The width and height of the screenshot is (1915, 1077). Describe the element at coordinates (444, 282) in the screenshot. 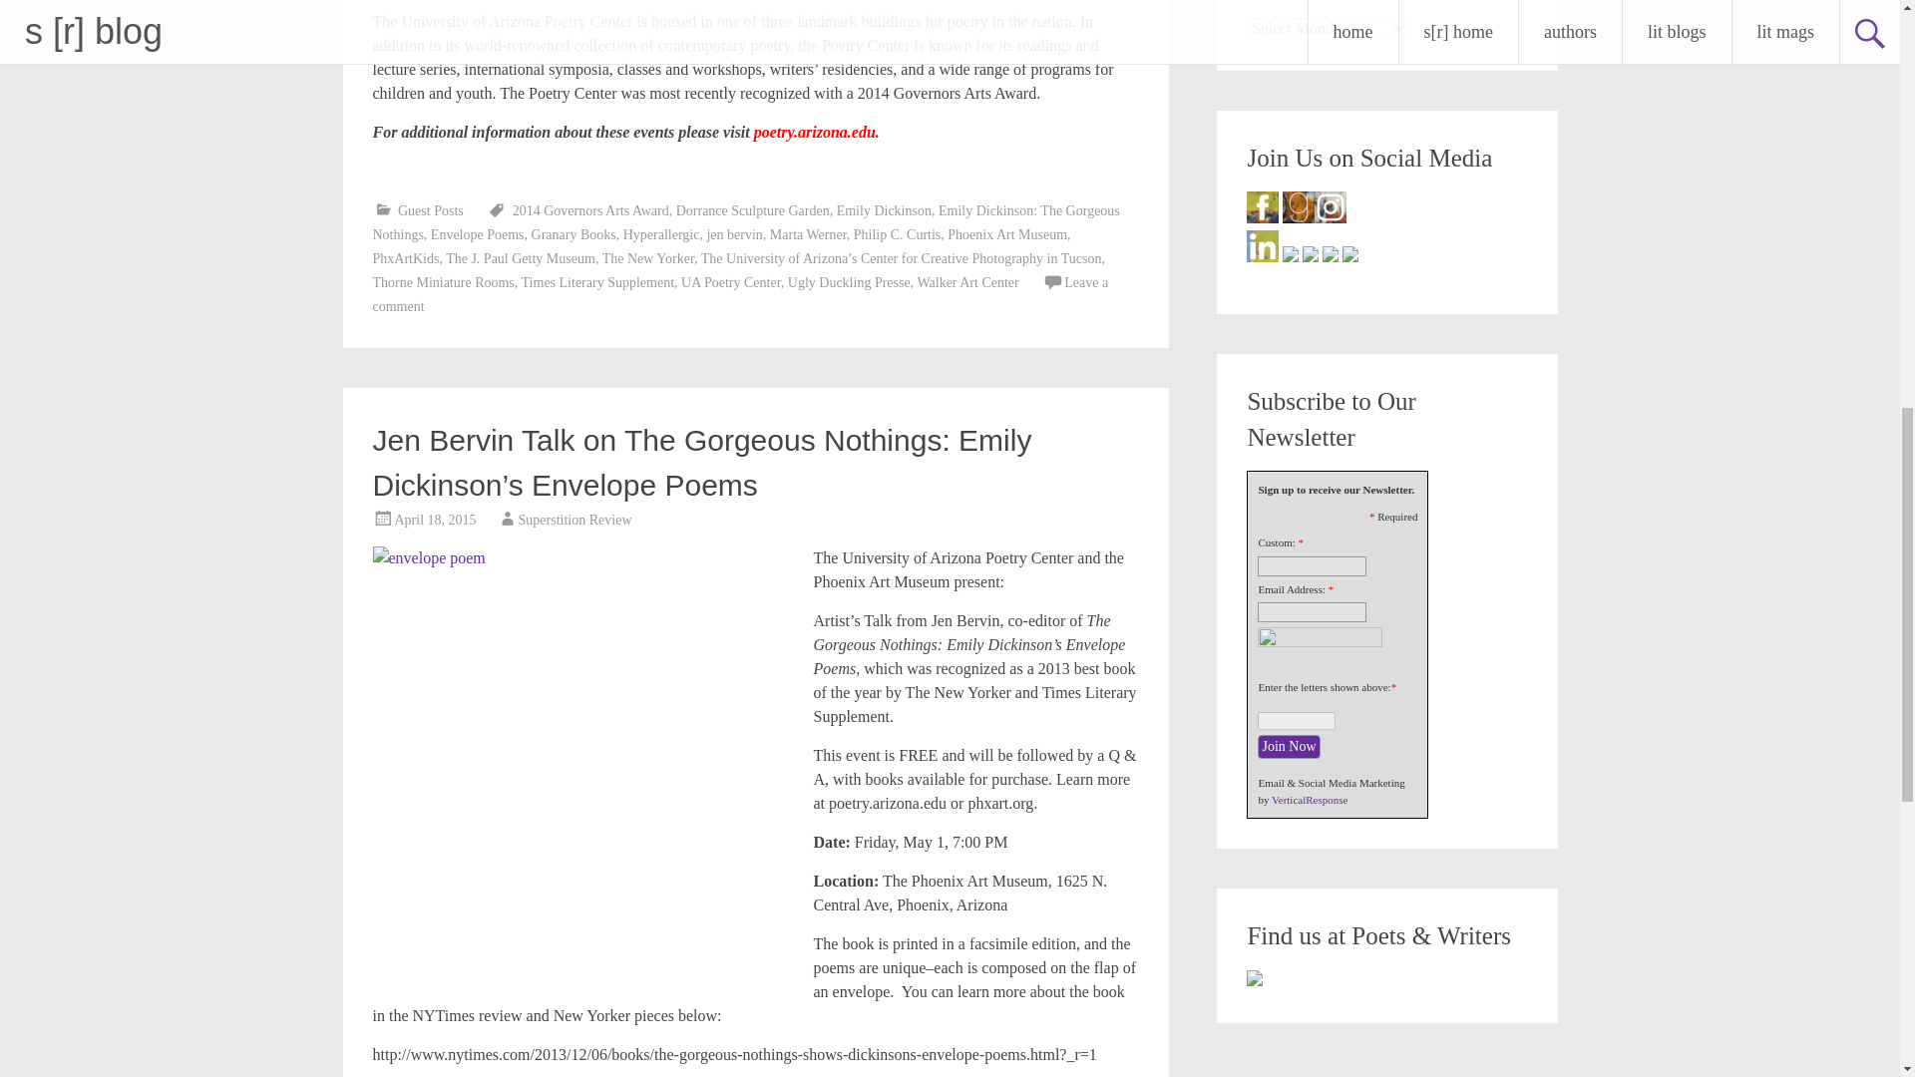

I see `Thorne Miniature Rooms` at that location.